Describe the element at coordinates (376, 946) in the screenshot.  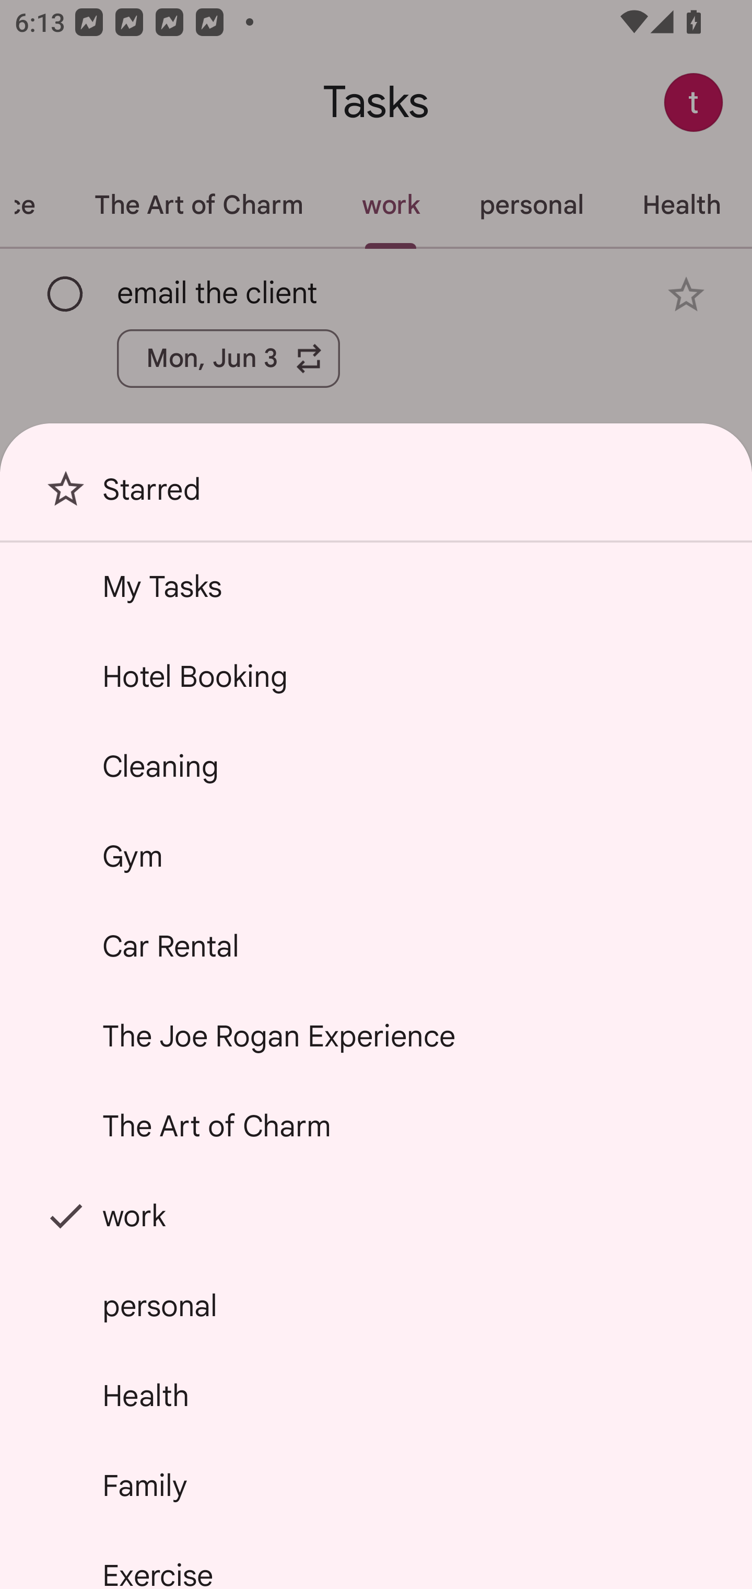
I see `Car Rental` at that location.